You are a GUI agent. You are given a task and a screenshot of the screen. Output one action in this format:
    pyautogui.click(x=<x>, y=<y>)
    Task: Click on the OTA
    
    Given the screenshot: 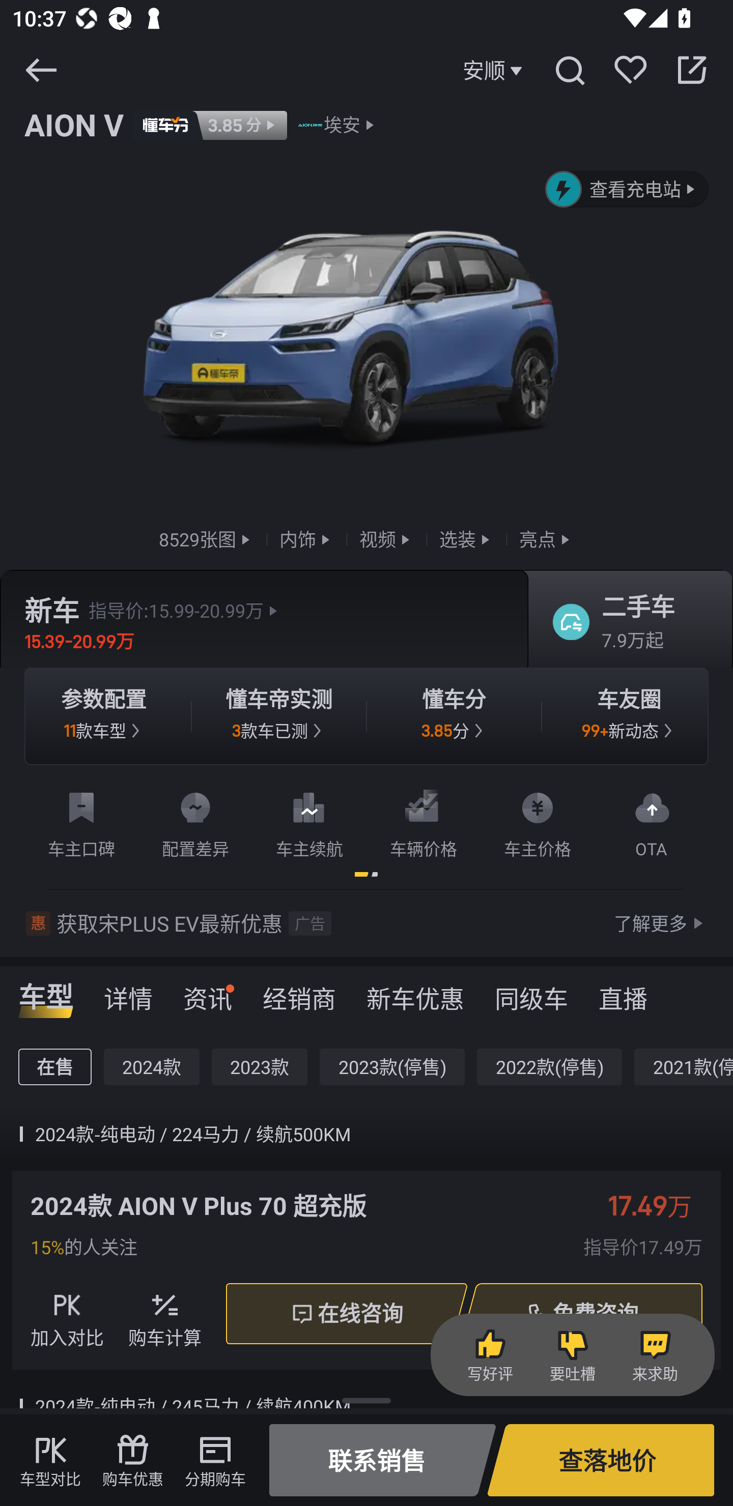 What is the action you would take?
    pyautogui.click(x=652, y=821)
    